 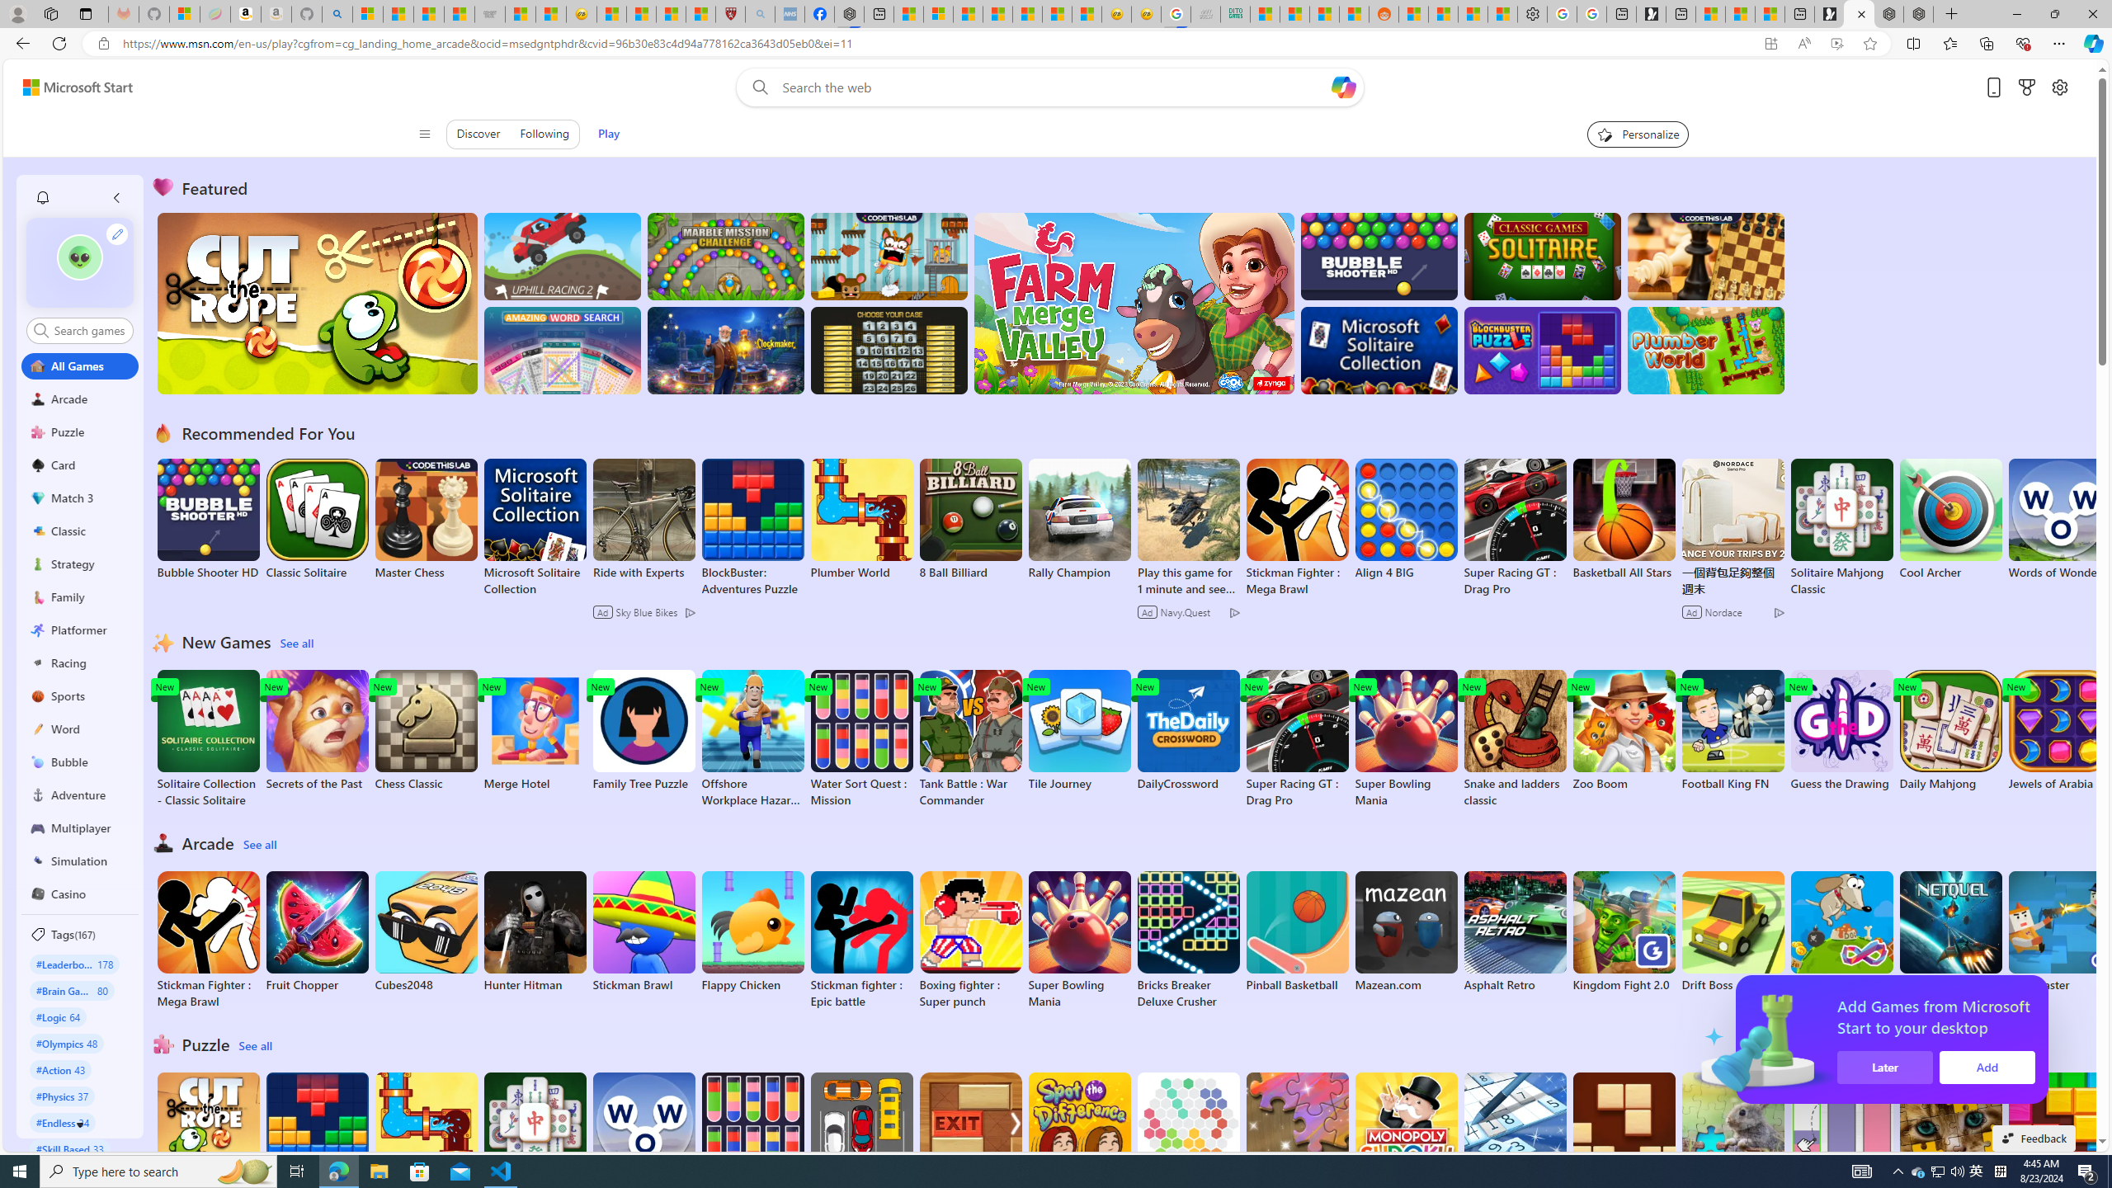 I want to click on Liquid puzzle: sort the colors, so click(x=1841, y=1142).